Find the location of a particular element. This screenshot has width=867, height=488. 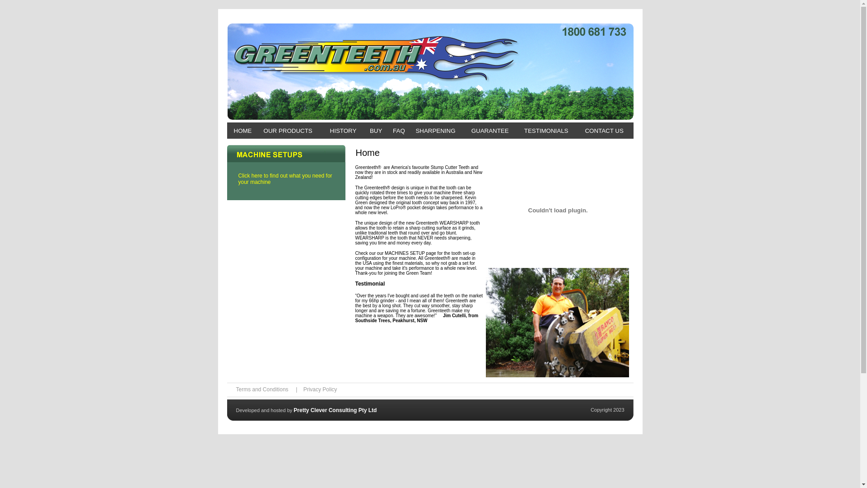

TESTIMONIALS is located at coordinates (546, 131).